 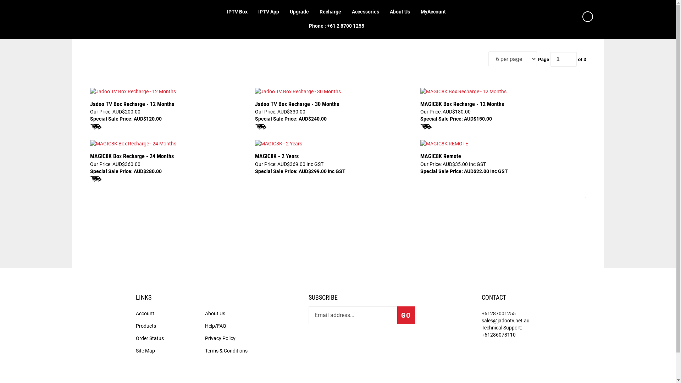 What do you see at coordinates (299, 12) in the screenshot?
I see `Upgrade` at bounding box center [299, 12].